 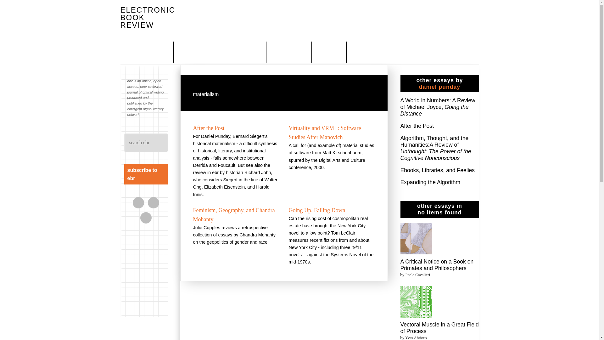 I want to click on NEWSLETTER, so click(x=422, y=52).